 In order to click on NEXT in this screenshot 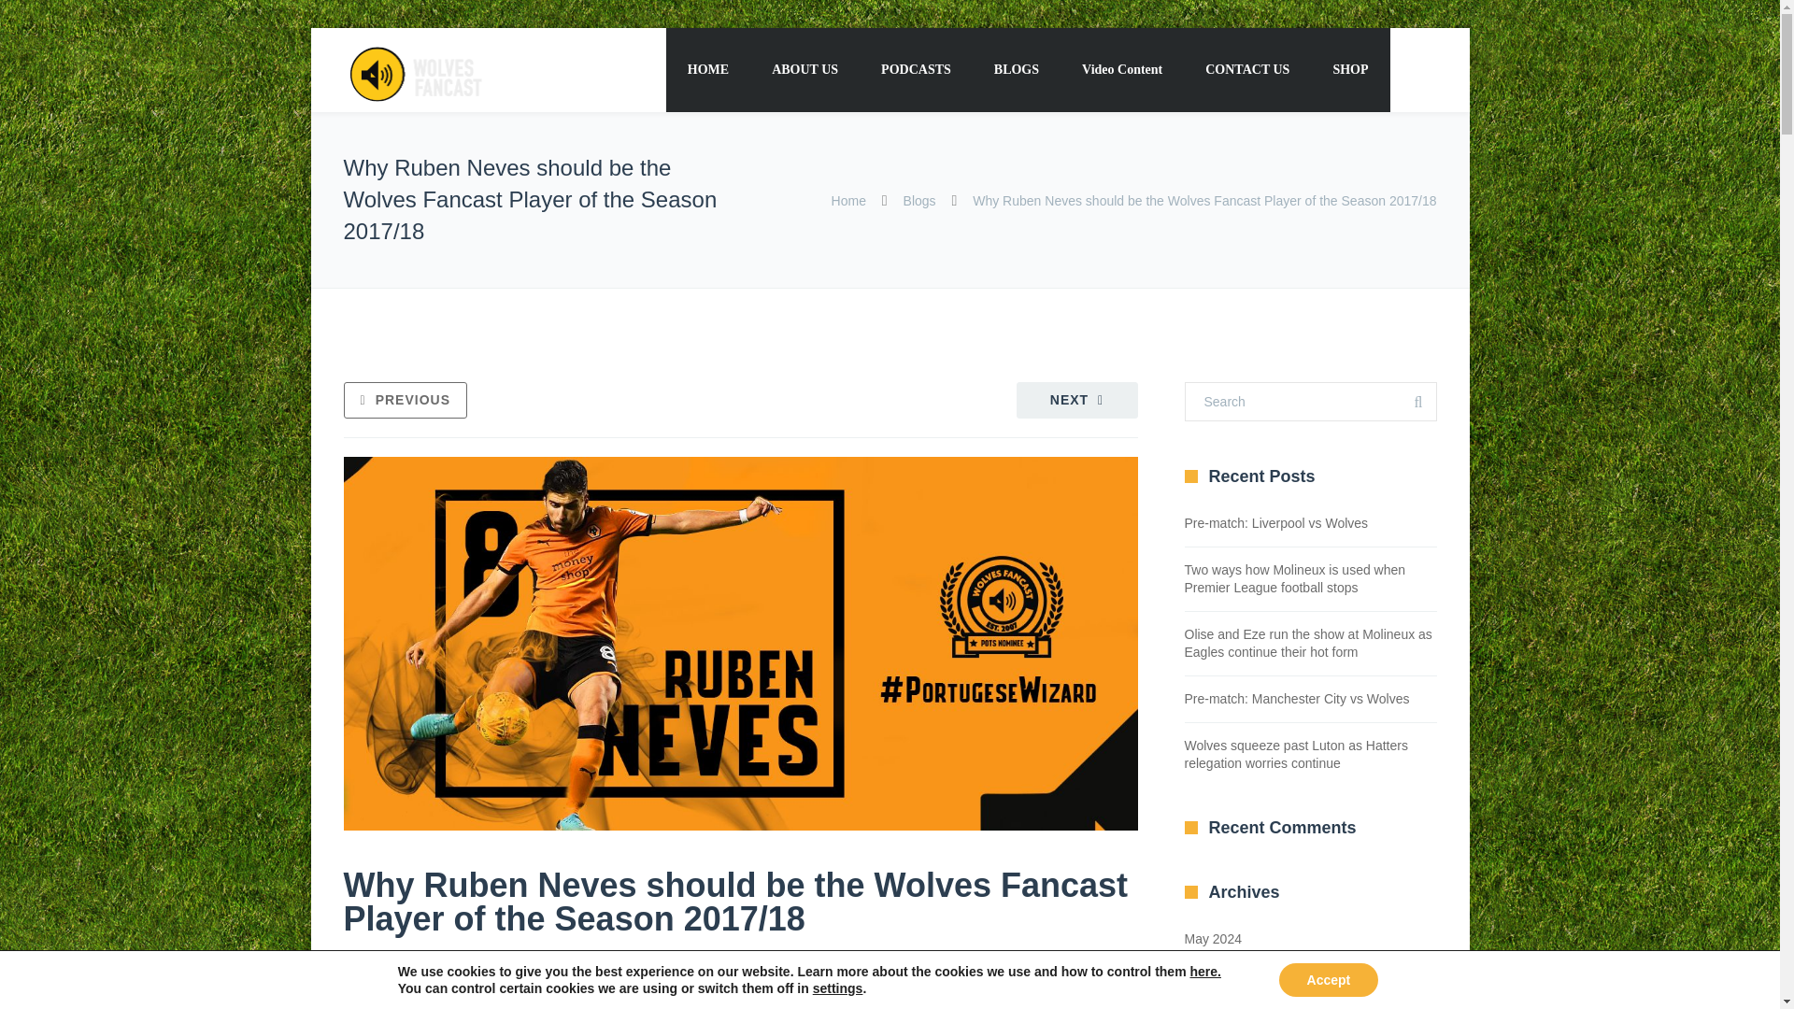, I will do `click(1076, 400)`.